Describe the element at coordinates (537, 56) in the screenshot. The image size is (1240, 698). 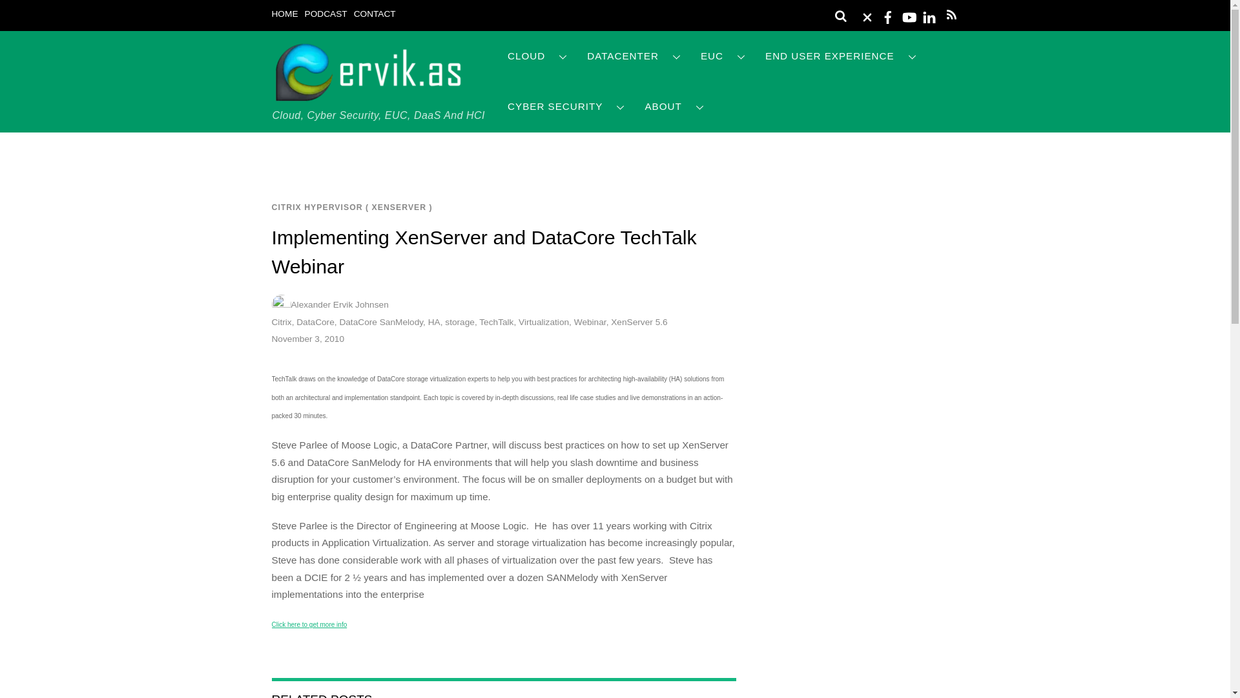
I see `CLOUD` at that location.